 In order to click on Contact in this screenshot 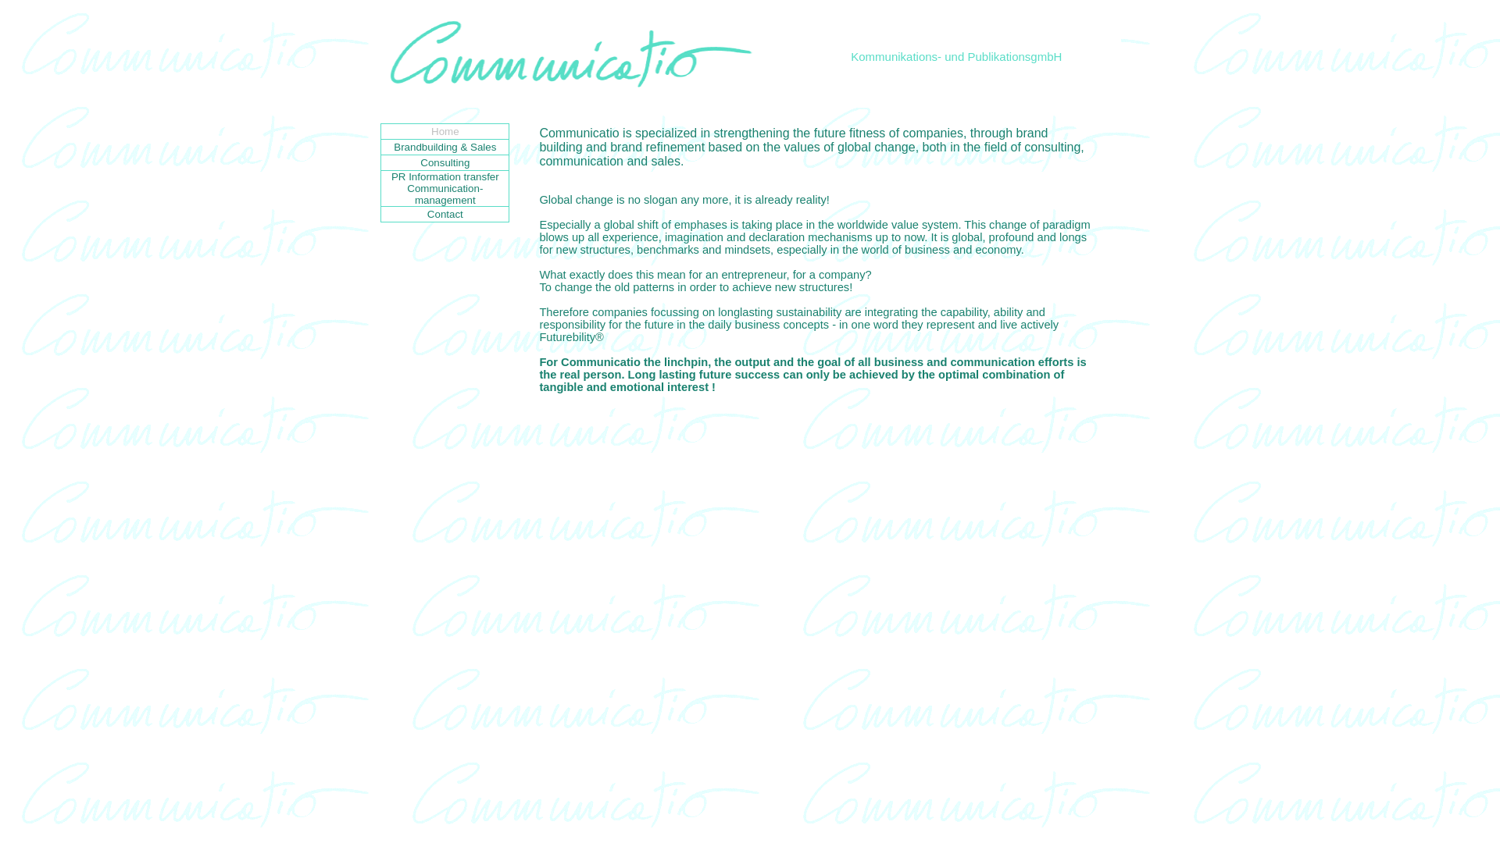, I will do `click(445, 214)`.